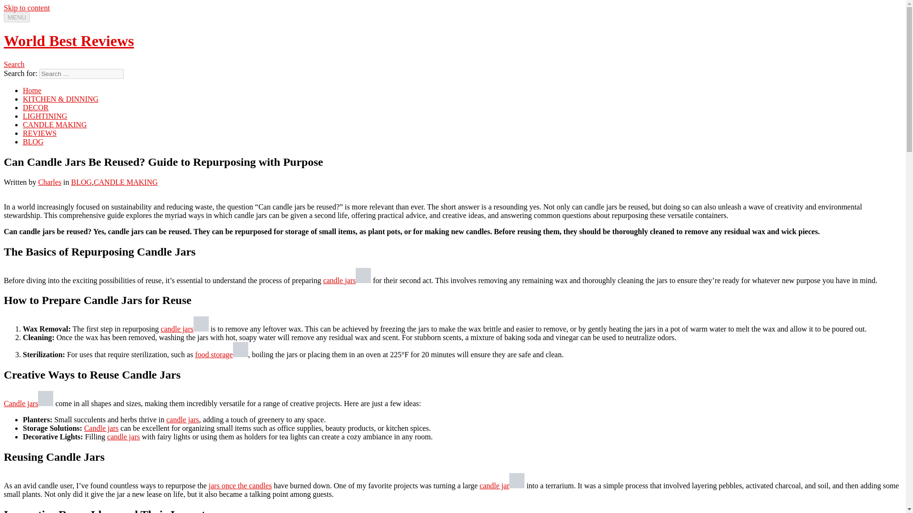  Describe the element at coordinates (28, 403) in the screenshot. I see `Candle jars` at that location.